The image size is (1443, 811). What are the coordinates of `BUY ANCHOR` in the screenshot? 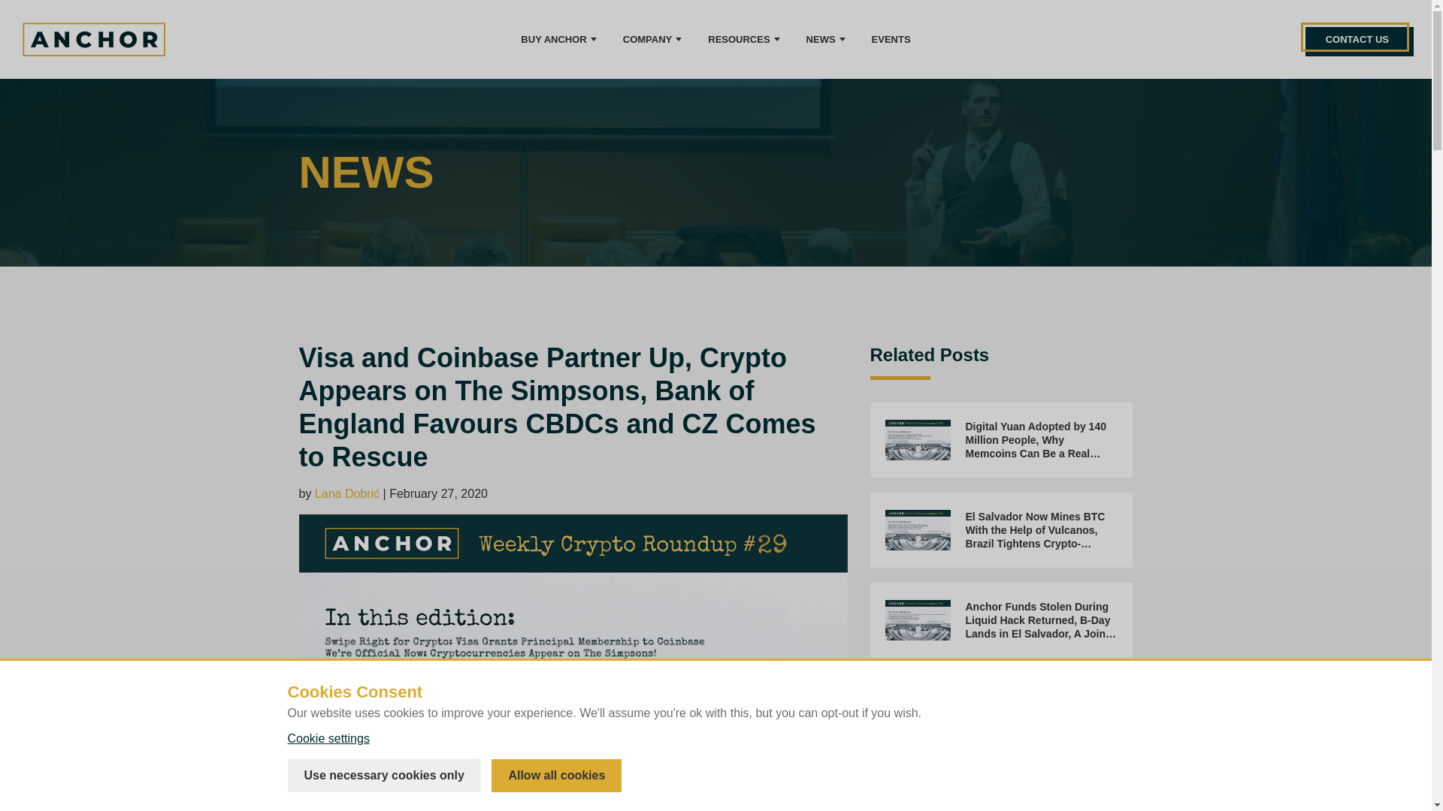 It's located at (556, 39).